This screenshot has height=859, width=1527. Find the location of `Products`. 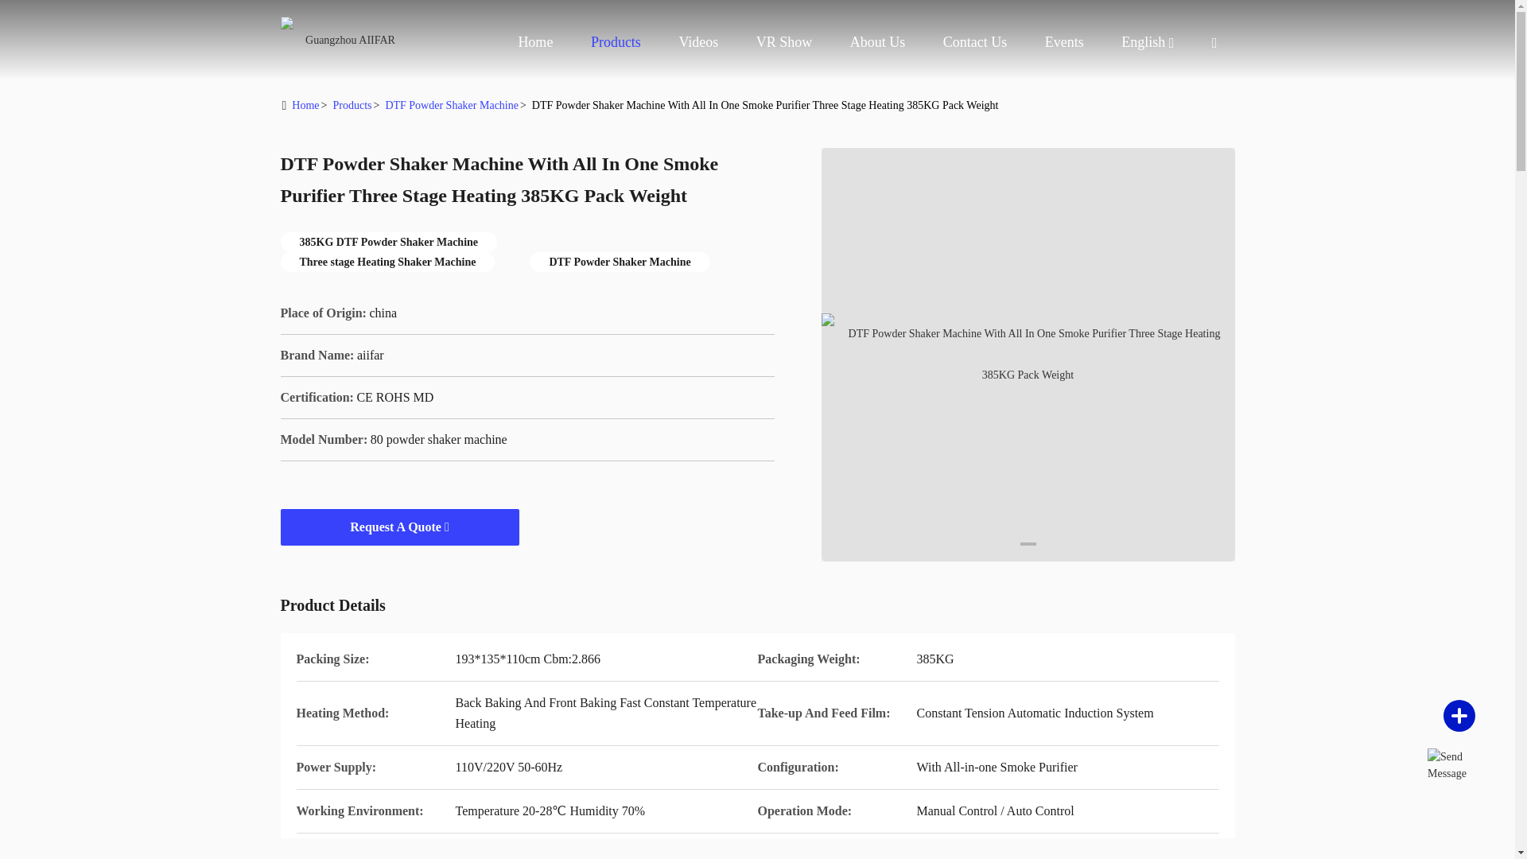

Products is located at coordinates (616, 41).